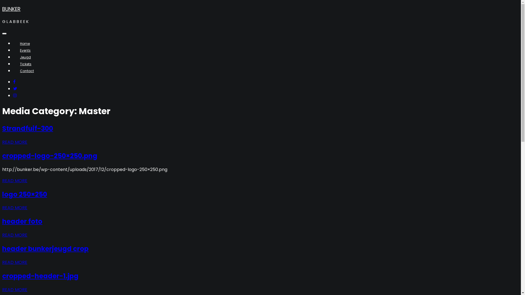 This screenshot has width=525, height=295. Describe the element at coordinates (11, 9) in the screenshot. I see `BUNKER` at that location.